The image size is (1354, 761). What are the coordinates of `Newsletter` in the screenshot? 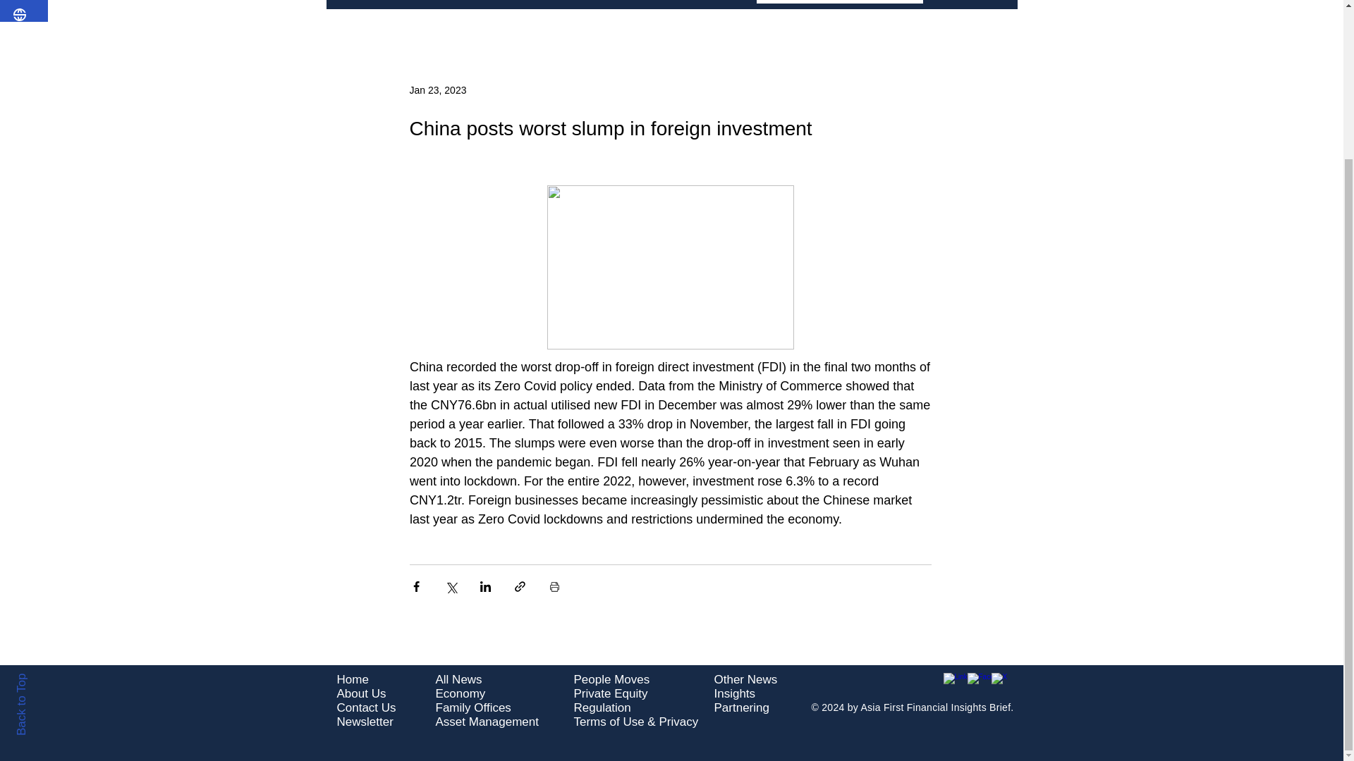 It's located at (365, 722).